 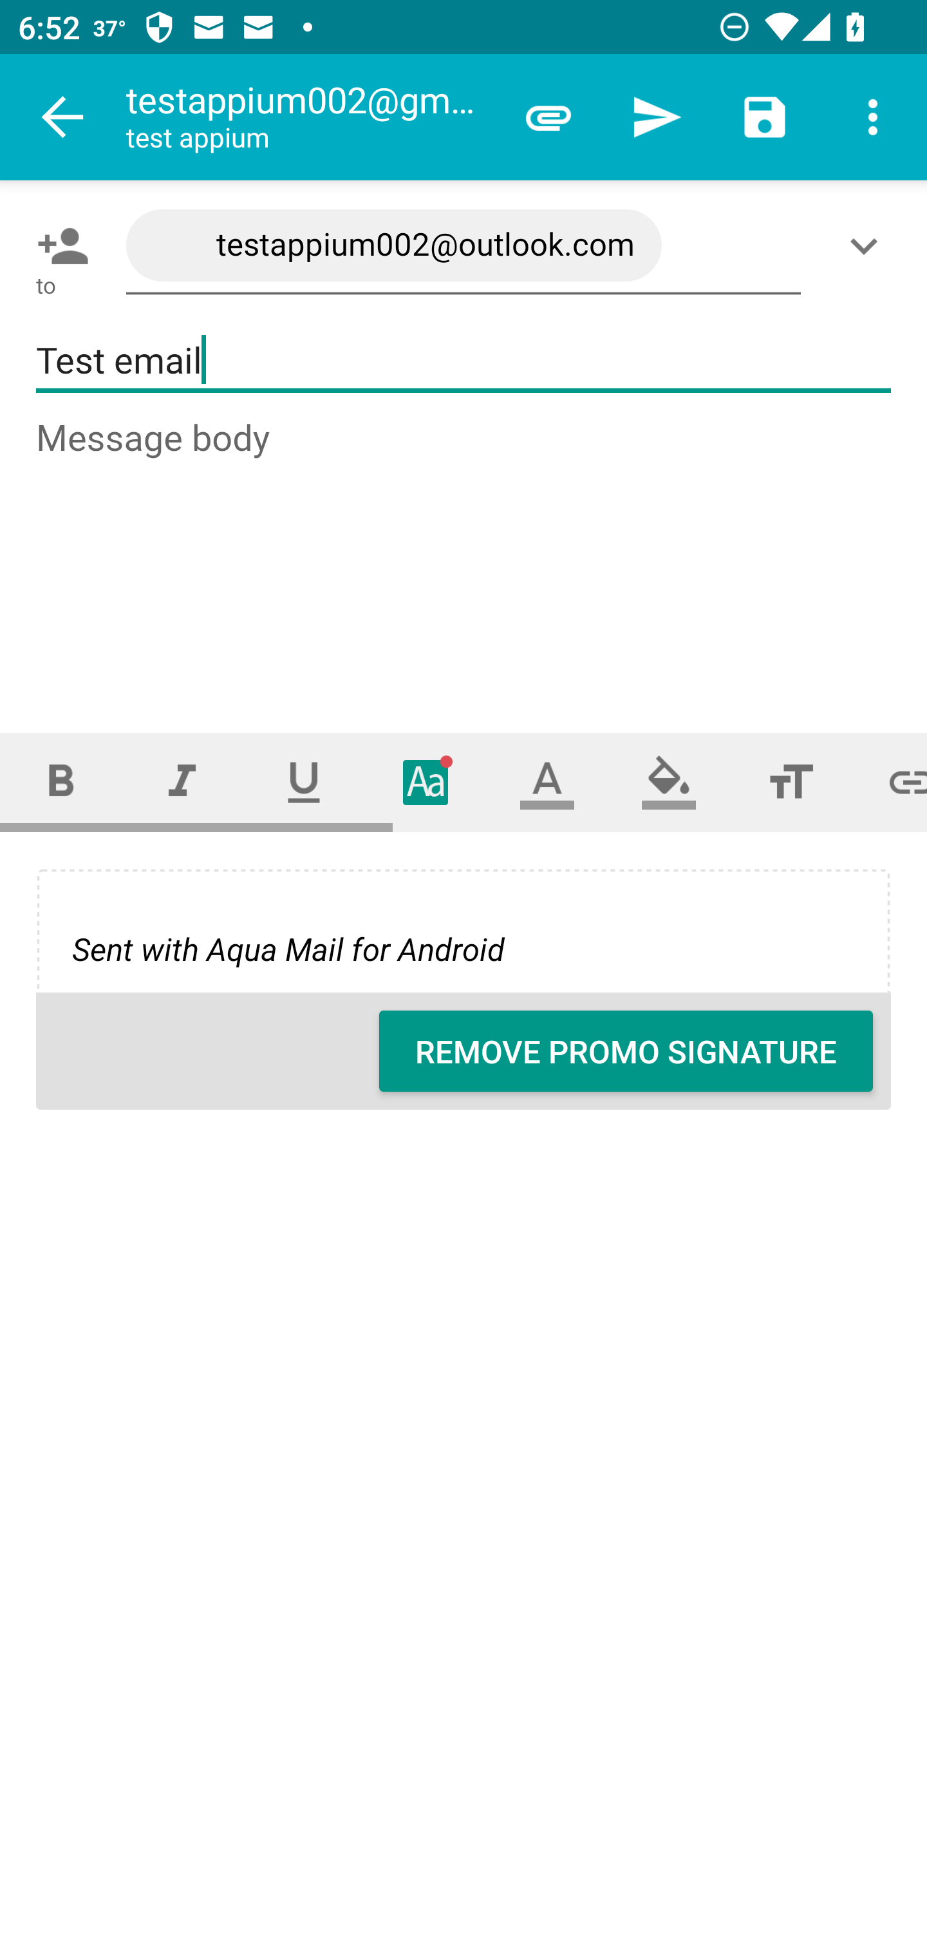 What do you see at coordinates (182, 782) in the screenshot?
I see `Italic` at bounding box center [182, 782].